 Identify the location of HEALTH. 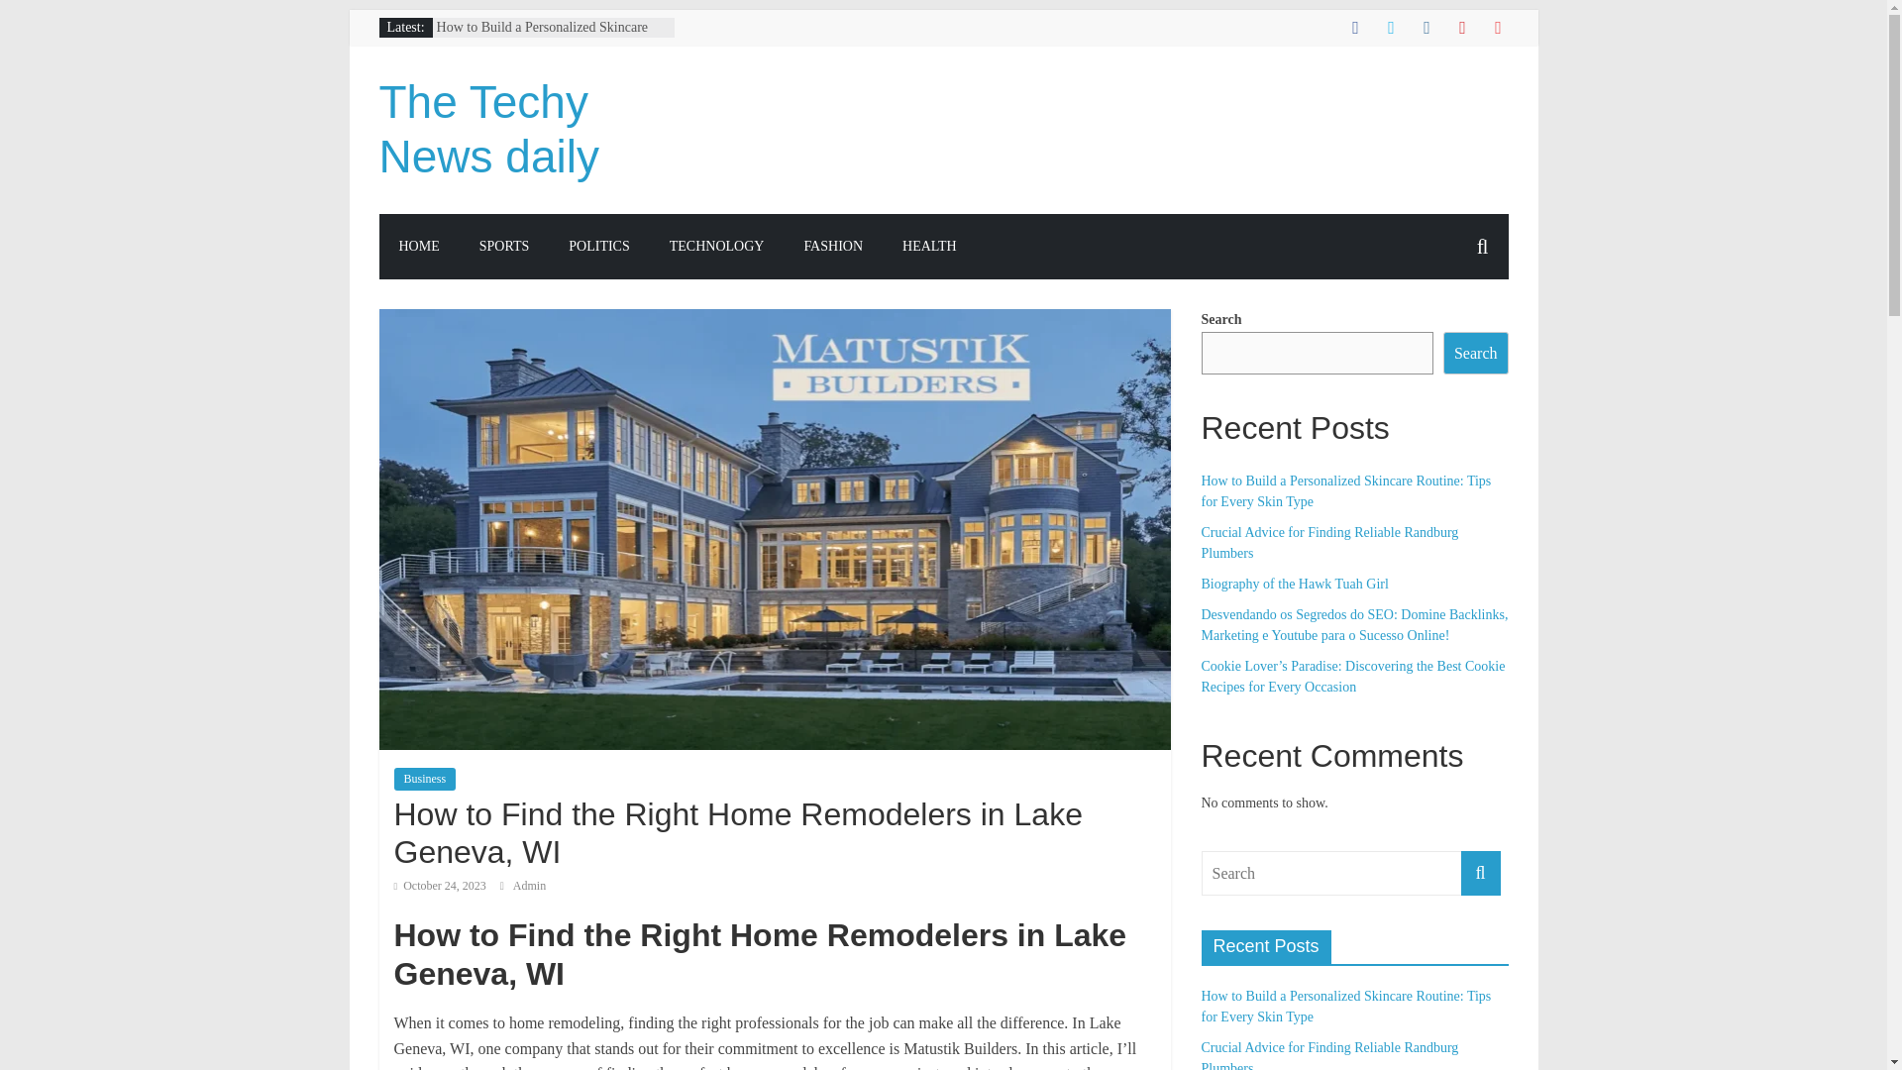
(929, 246).